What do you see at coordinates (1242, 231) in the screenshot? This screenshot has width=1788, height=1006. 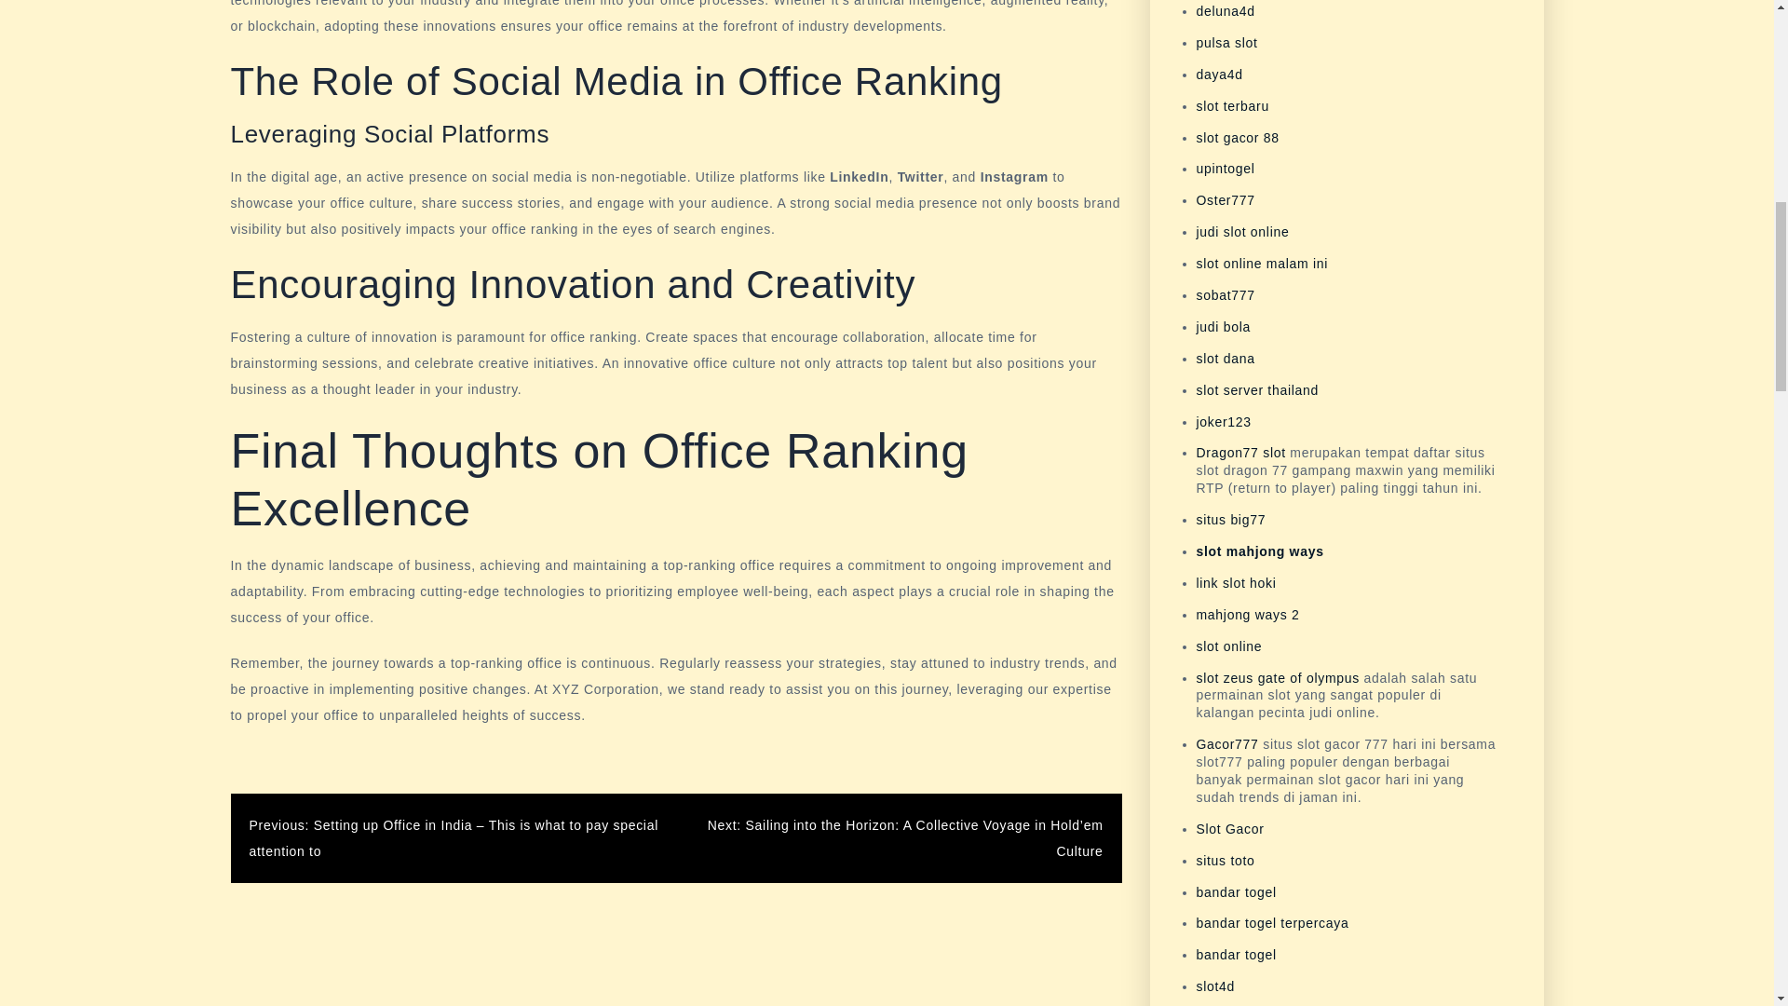 I see `judi slot online` at bounding box center [1242, 231].